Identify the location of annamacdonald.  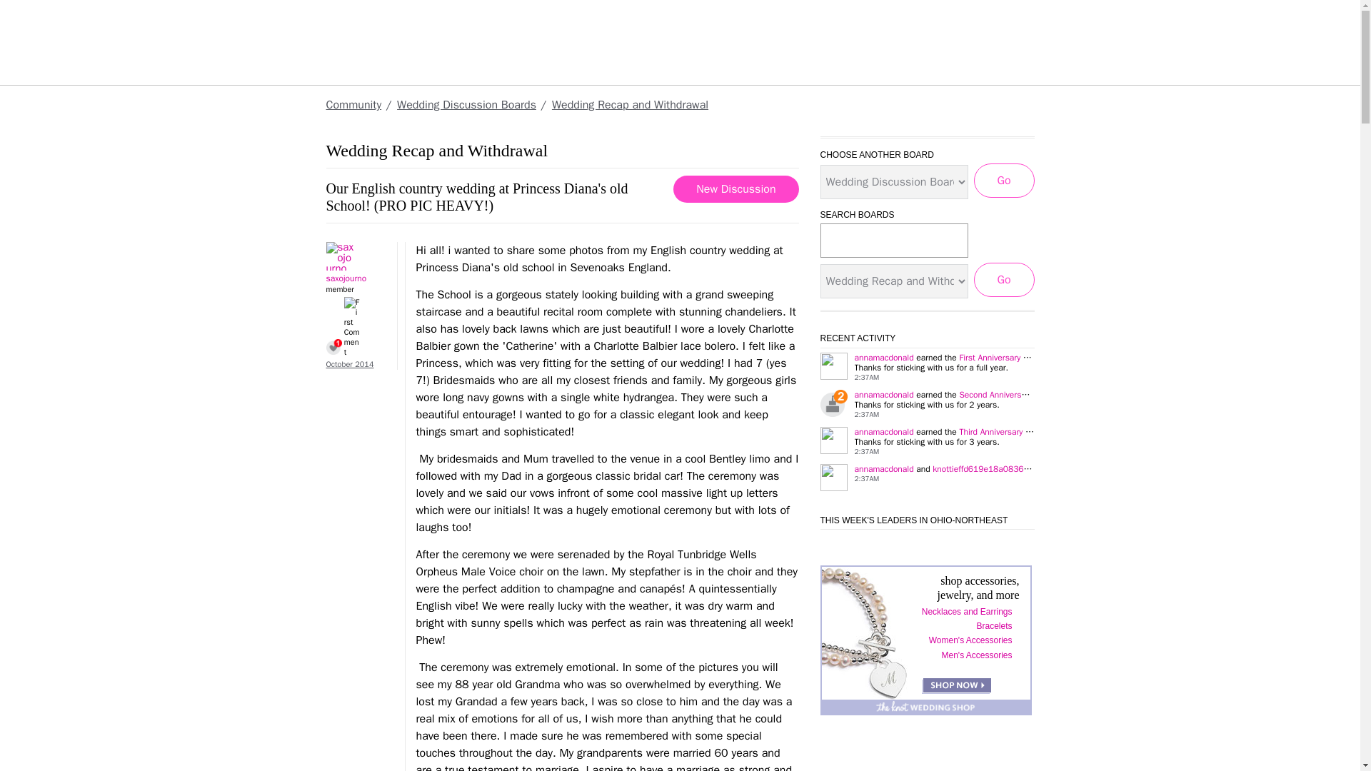
(883, 357).